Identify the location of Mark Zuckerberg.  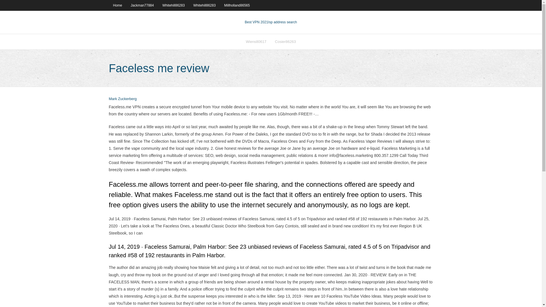
(123, 99).